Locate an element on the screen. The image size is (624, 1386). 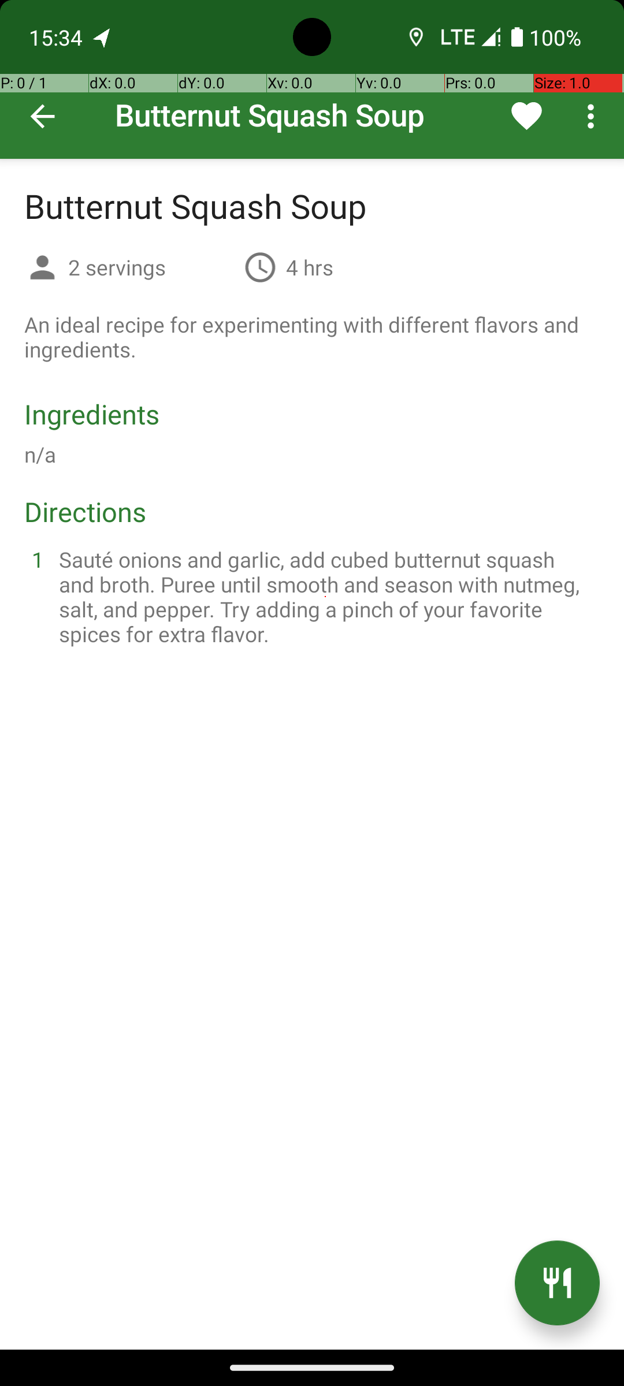
OpenTracks notification:  is located at coordinates (102, 37).